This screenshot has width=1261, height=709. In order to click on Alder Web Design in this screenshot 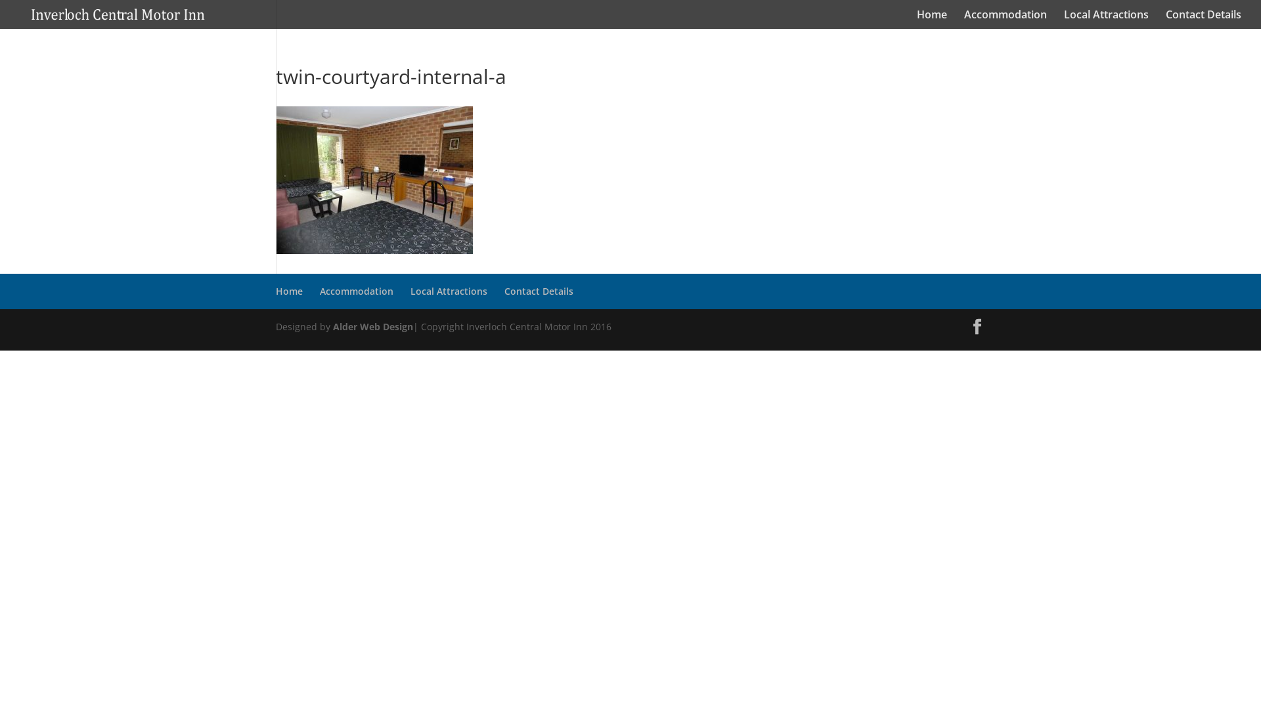, I will do `click(373, 327)`.